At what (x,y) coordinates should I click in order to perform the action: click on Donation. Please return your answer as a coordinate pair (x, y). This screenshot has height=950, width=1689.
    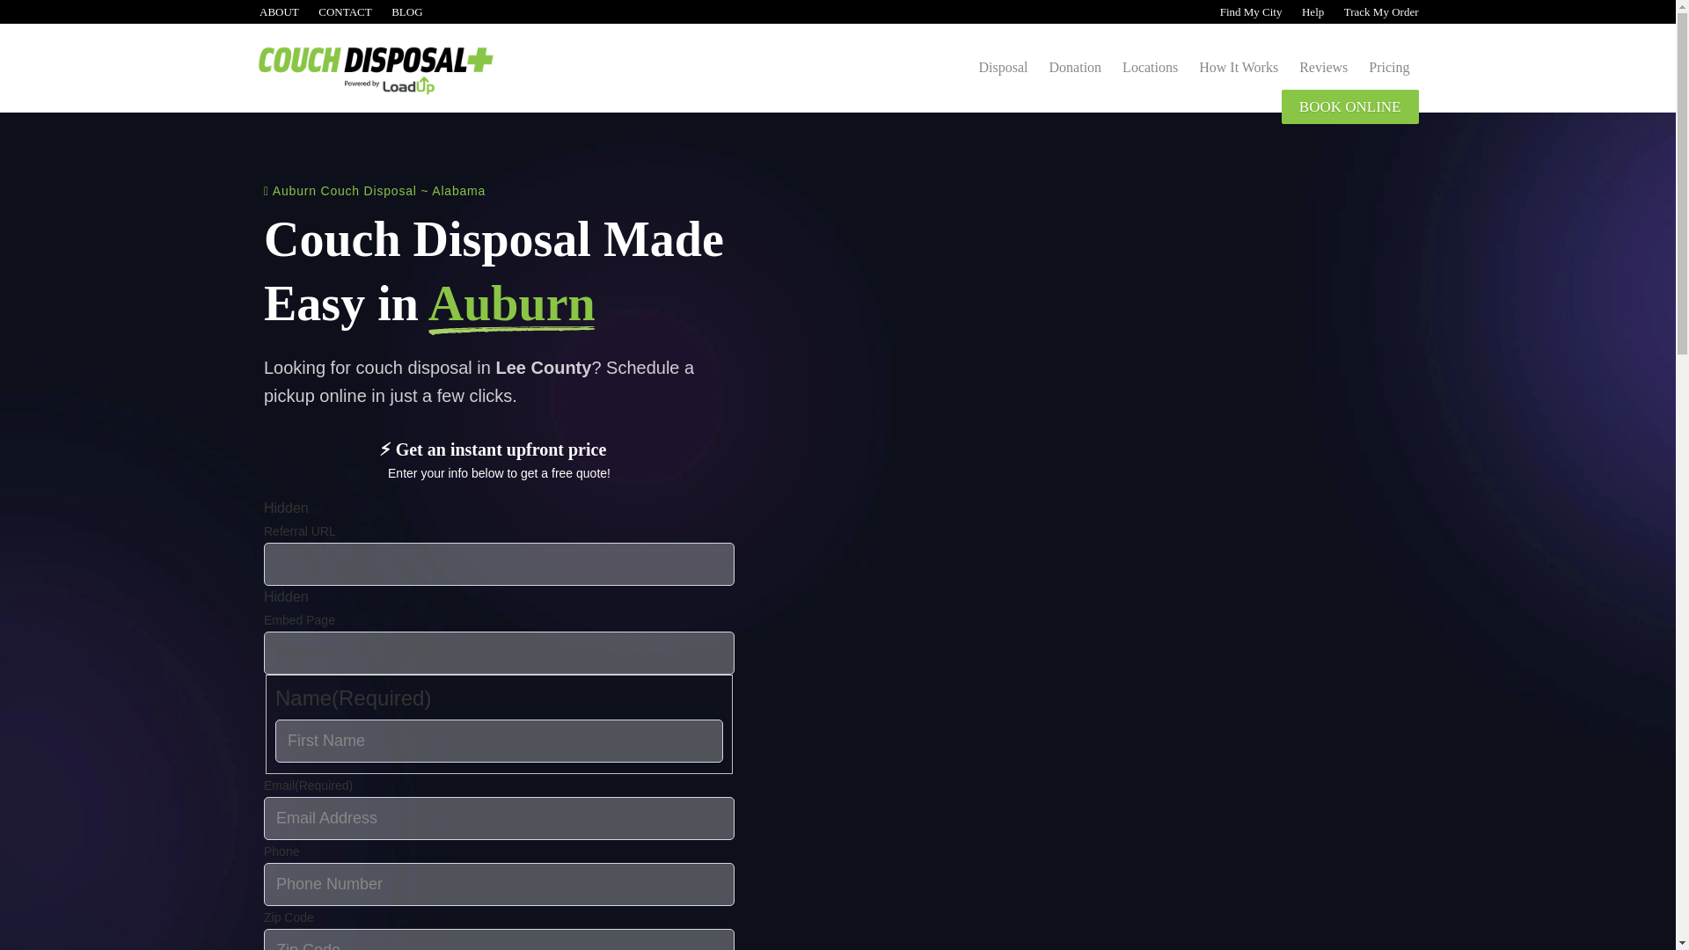
    Looking at the image, I should click on (1075, 67).